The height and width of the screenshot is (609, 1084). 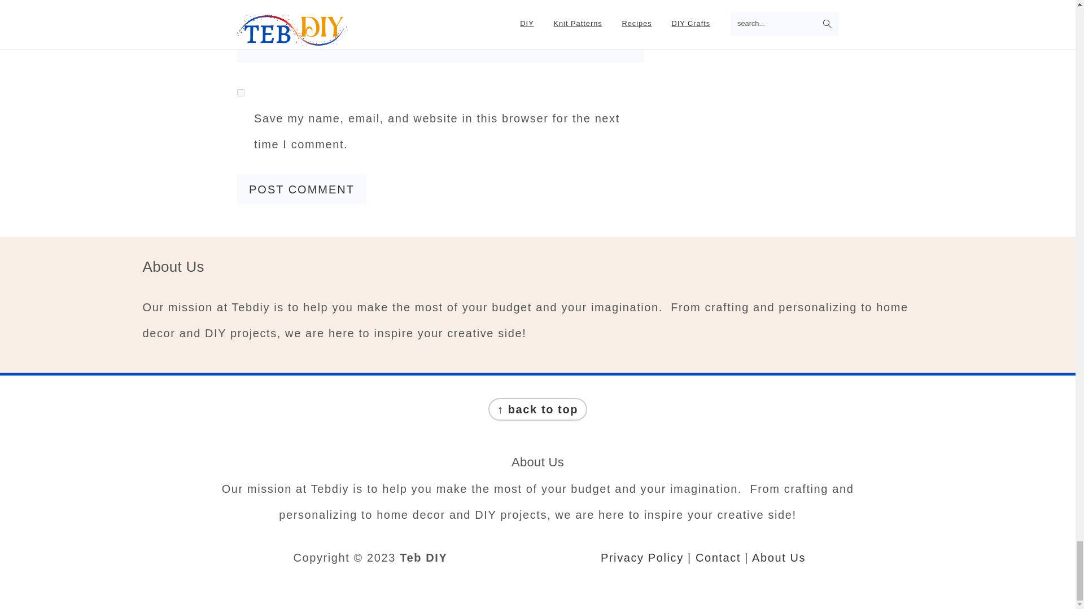 I want to click on yes, so click(x=241, y=92).